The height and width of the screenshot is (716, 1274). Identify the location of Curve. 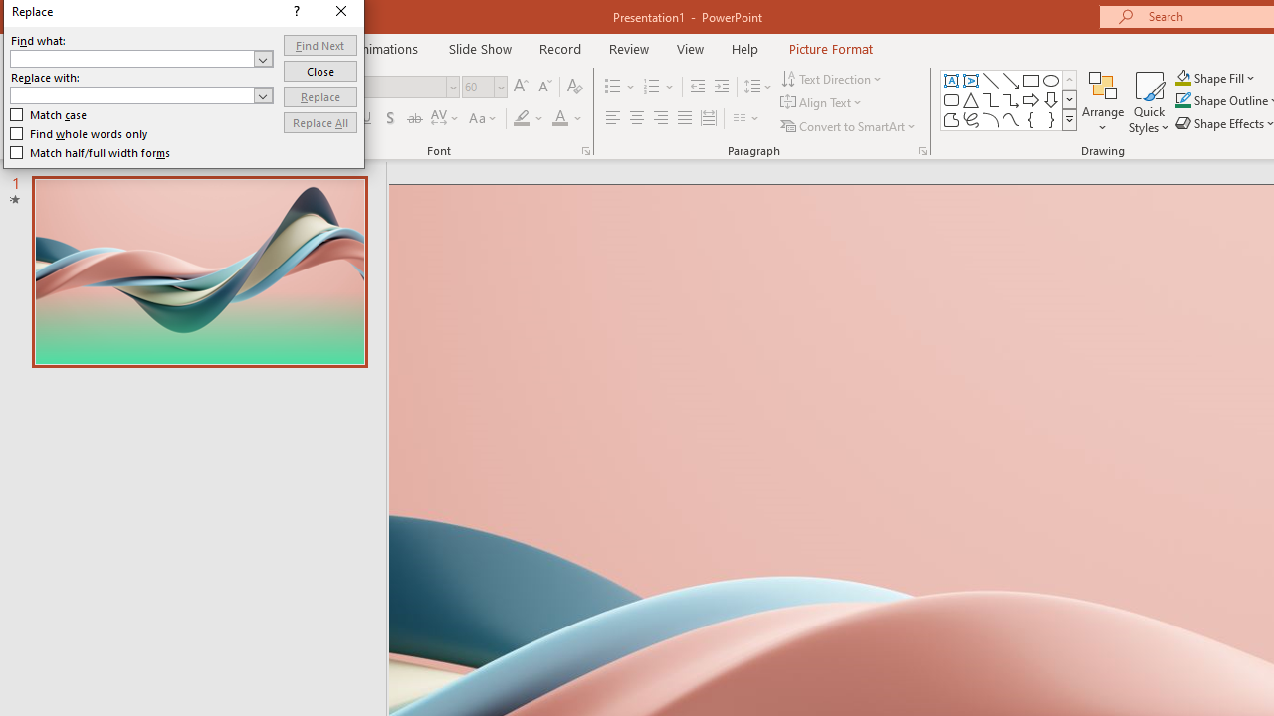
(1011, 119).